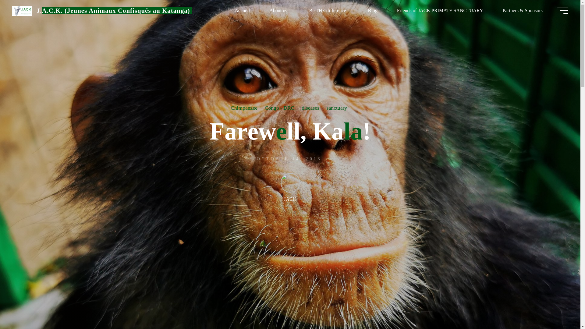 The width and height of the screenshot is (585, 329). I want to click on Be THE difference, so click(328, 10).